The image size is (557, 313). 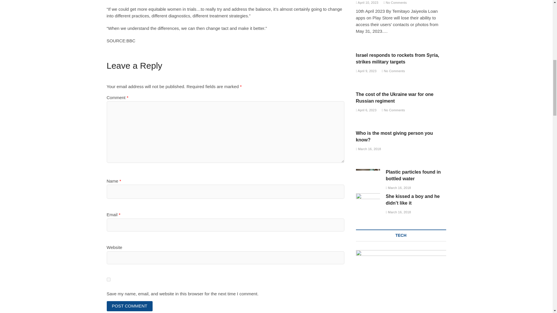 What do you see at coordinates (395, 98) in the screenshot?
I see `The cost of the Ukraine war for one Russian regiment` at bounding box center [395, 98].